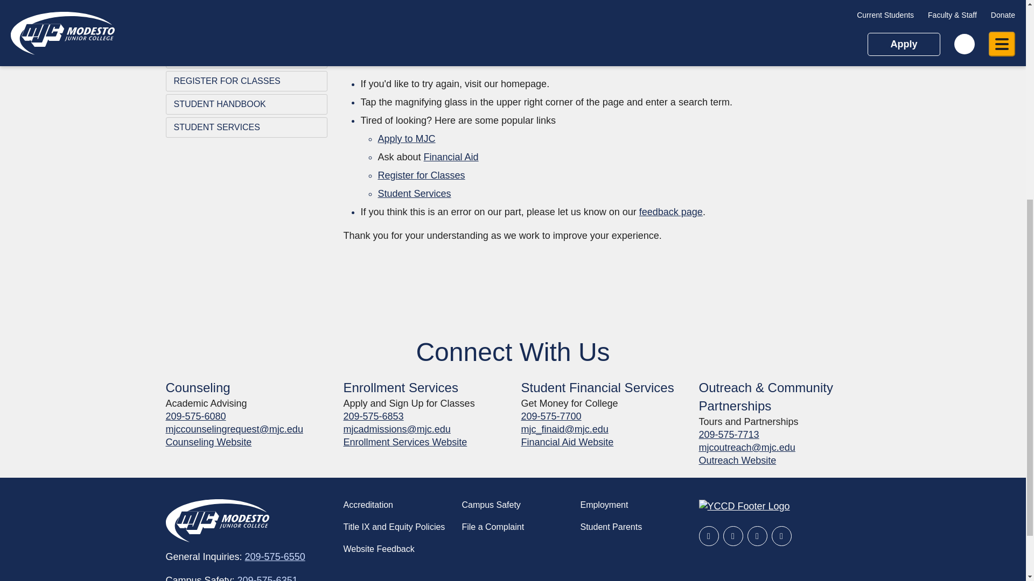  Describe the element at coordinates (732, 536) in the screenshot. I see `Twitter` at that location.